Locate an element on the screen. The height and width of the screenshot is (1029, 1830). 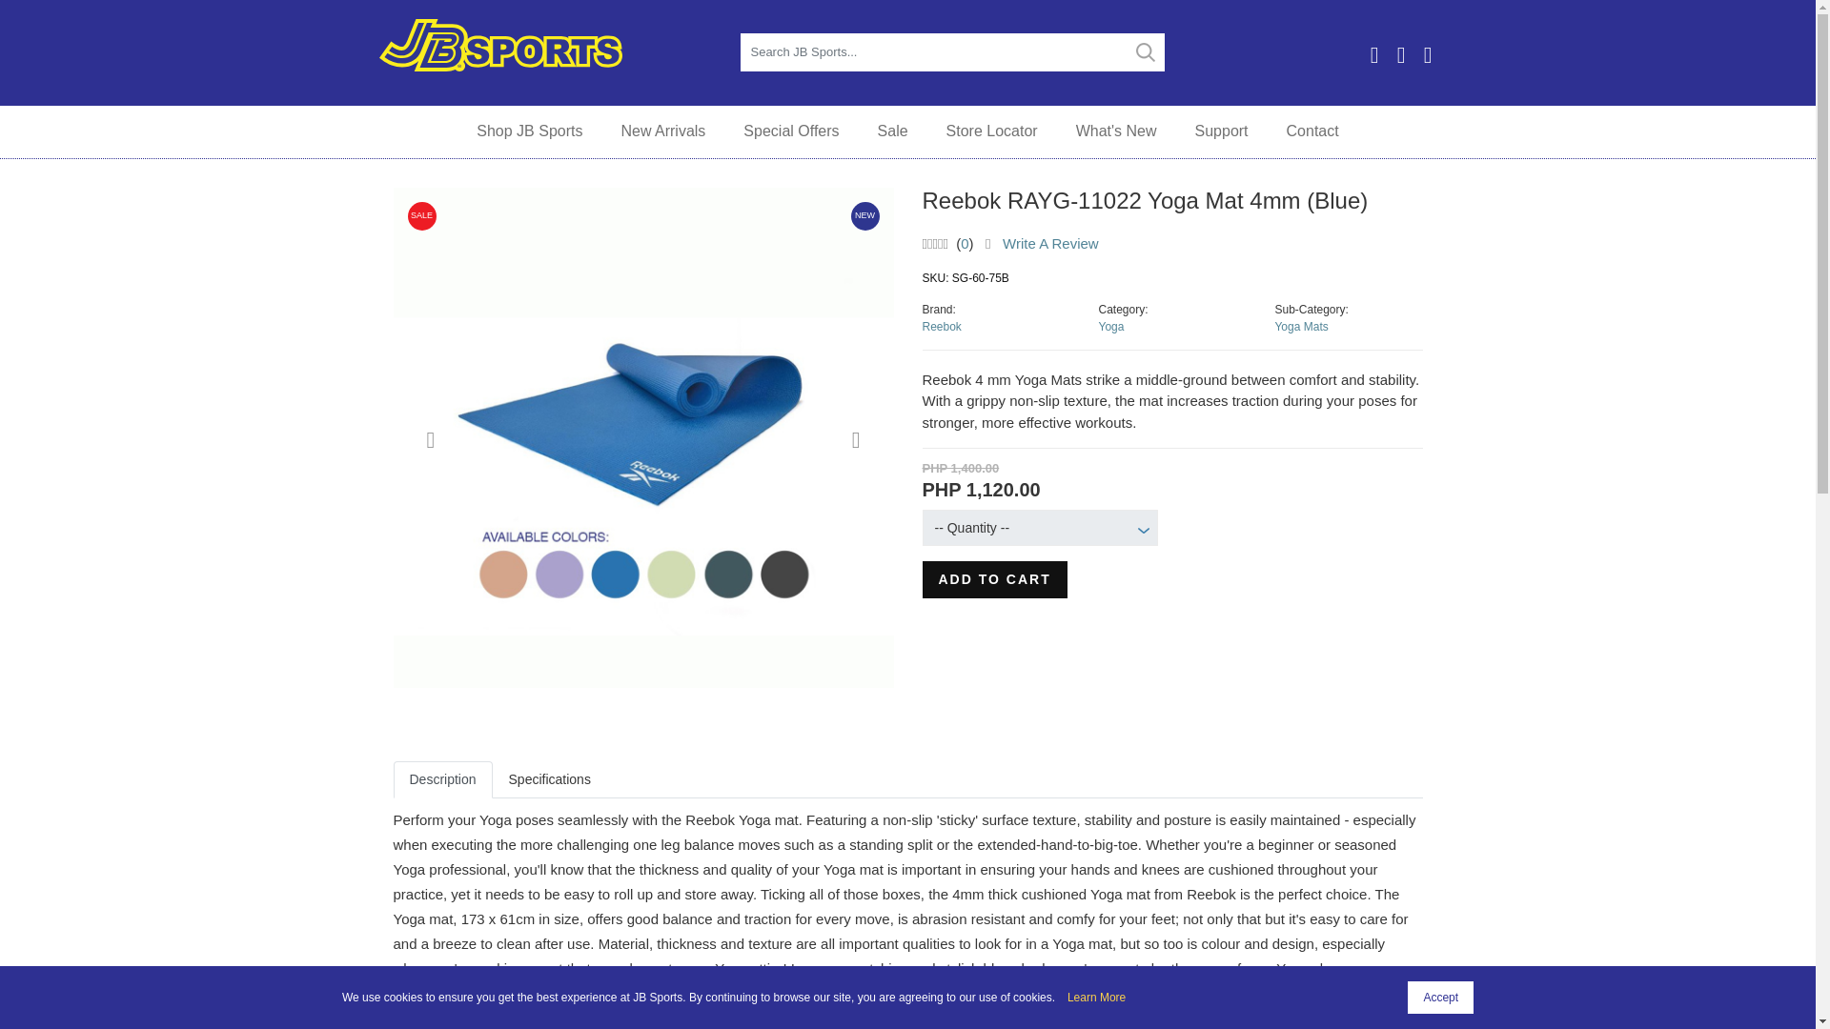
Add to Cart is located at coordinates (994, 579).